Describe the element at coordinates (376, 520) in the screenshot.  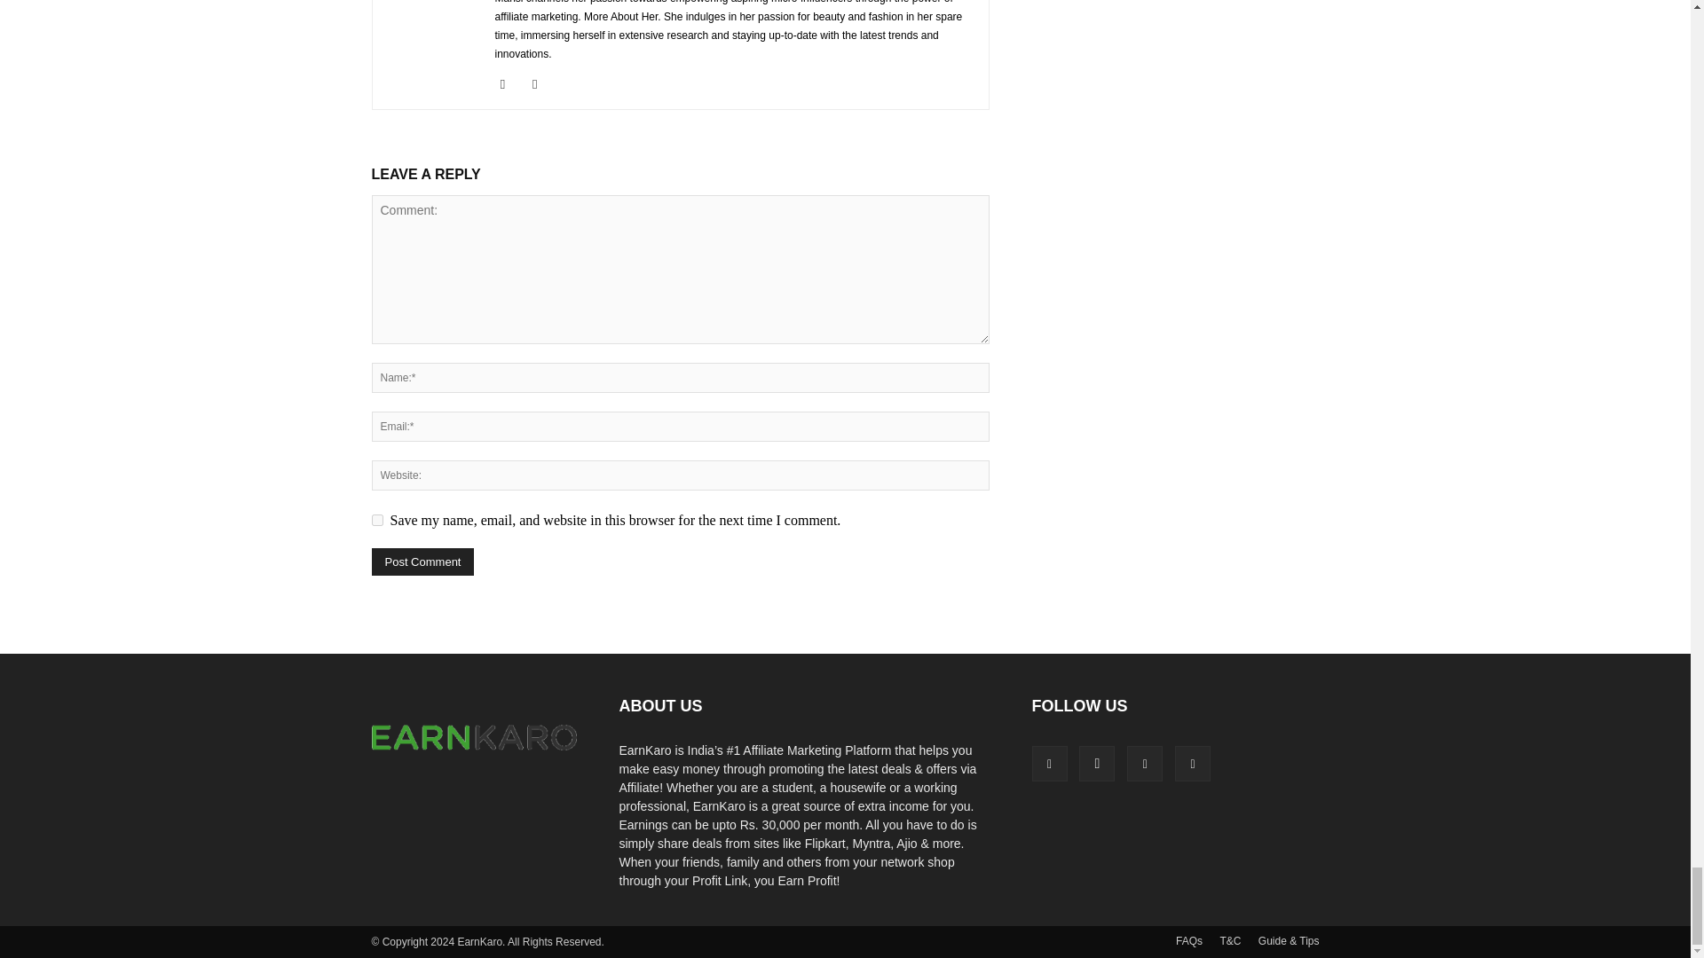
I see `yes` at that location.